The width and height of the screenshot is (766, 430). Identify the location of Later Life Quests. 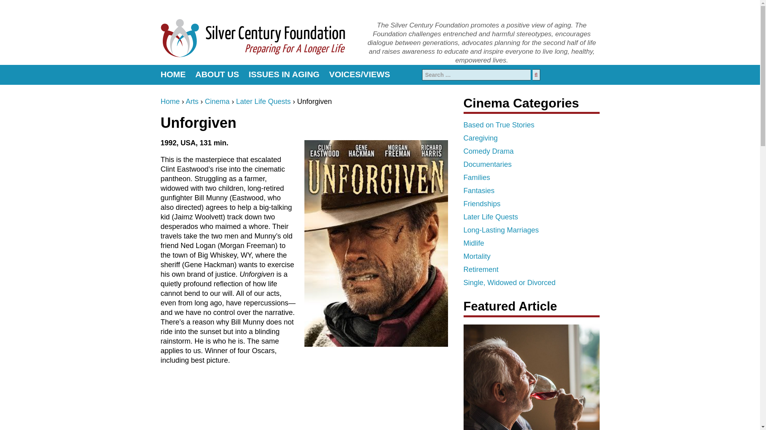
(263, 101).